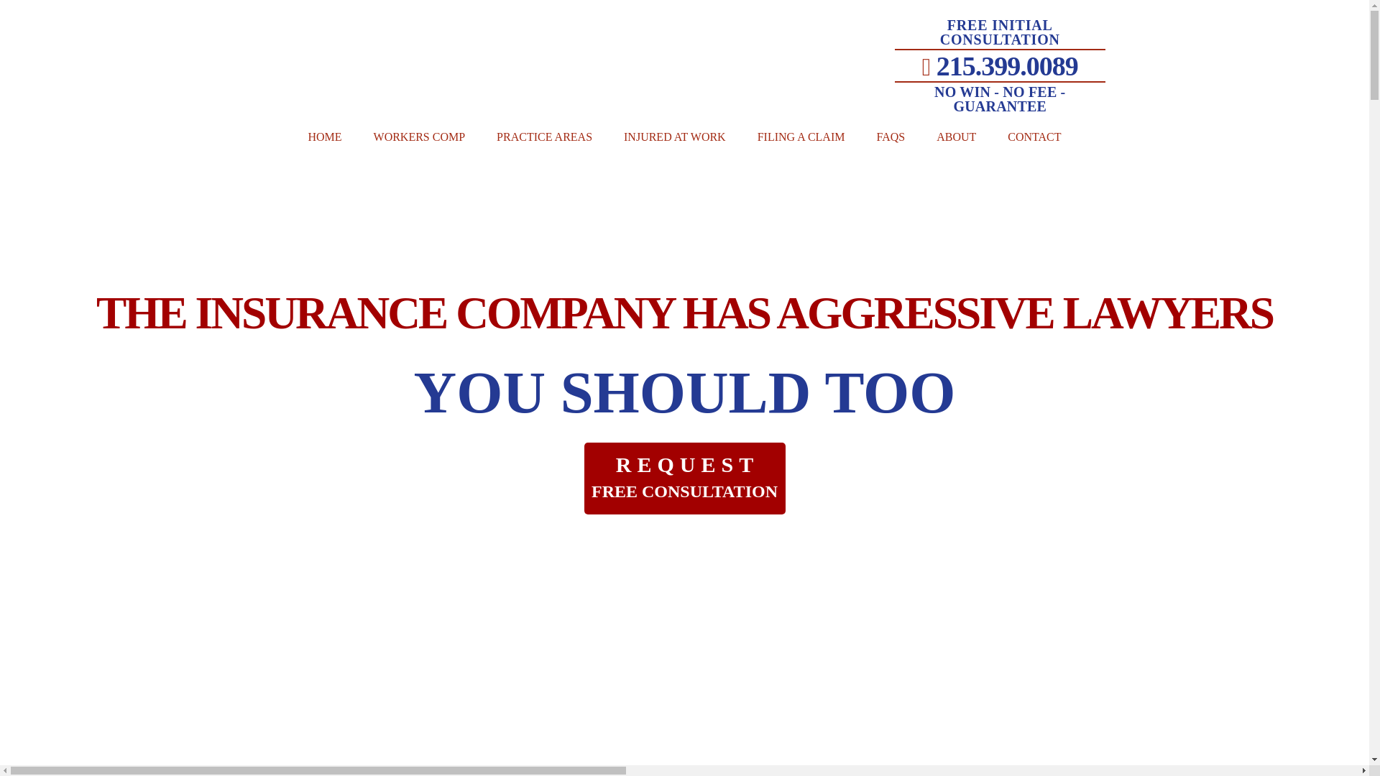 This screenshot has height=776, width=1380. Describe the element at coordinates (401, 52) in the screenshot. I see `Liberty Bell Workers Compensation in Philadelphia Logo` at that location.